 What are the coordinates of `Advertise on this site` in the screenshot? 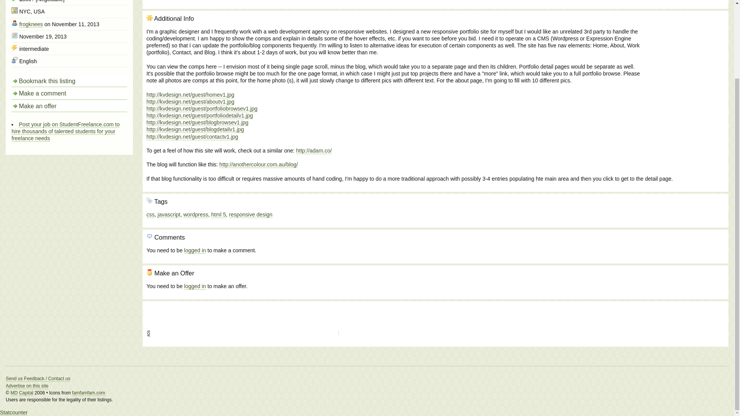 It's located at (27, 386).